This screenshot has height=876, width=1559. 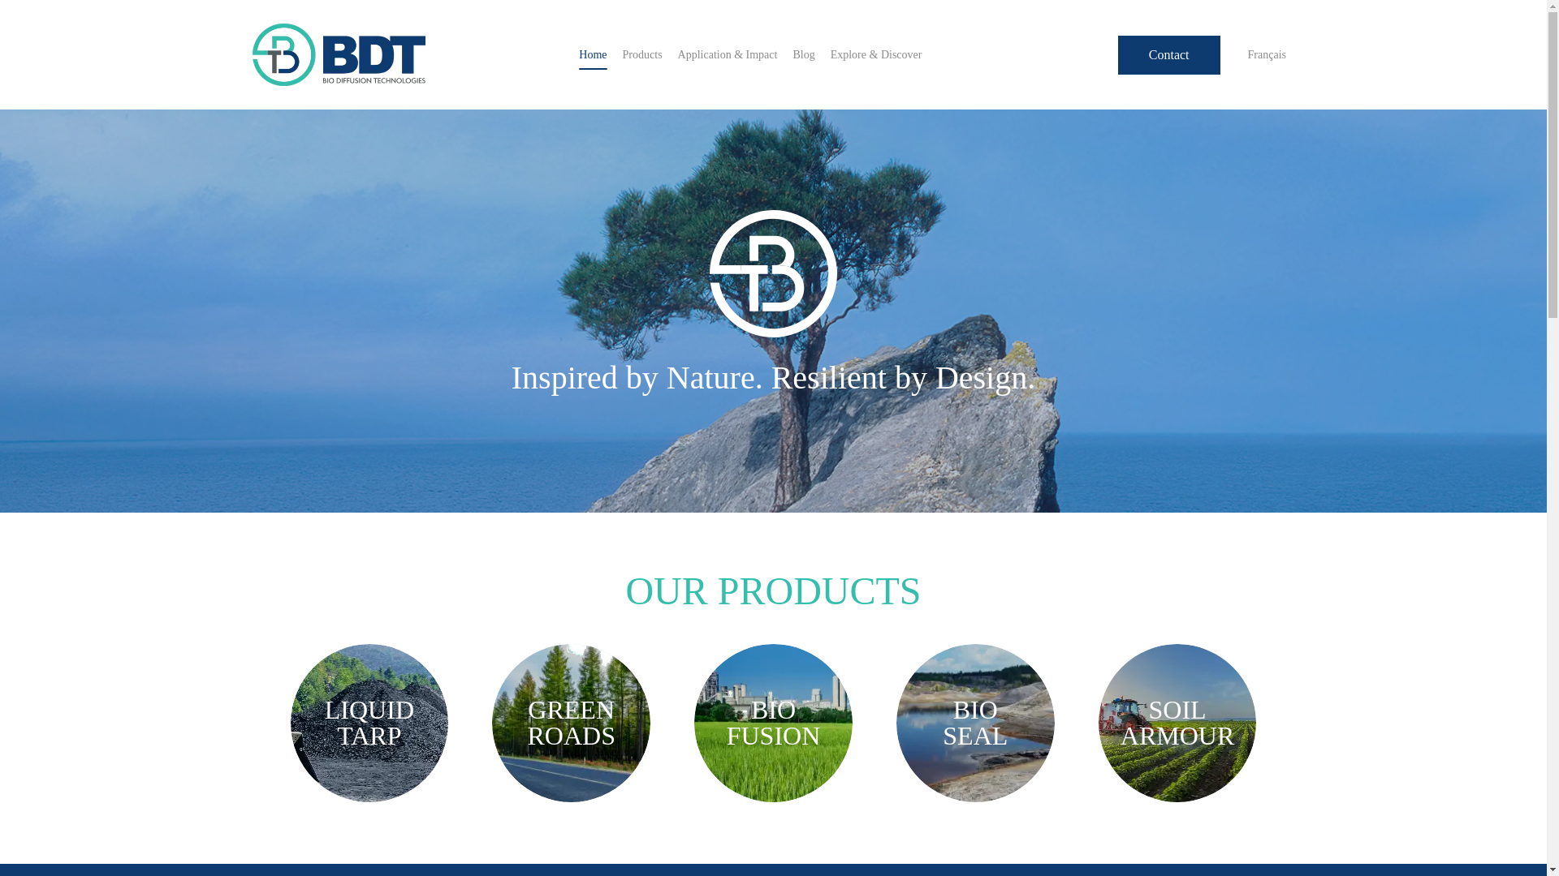 I want to click on Products, so click(x=642, y=55).